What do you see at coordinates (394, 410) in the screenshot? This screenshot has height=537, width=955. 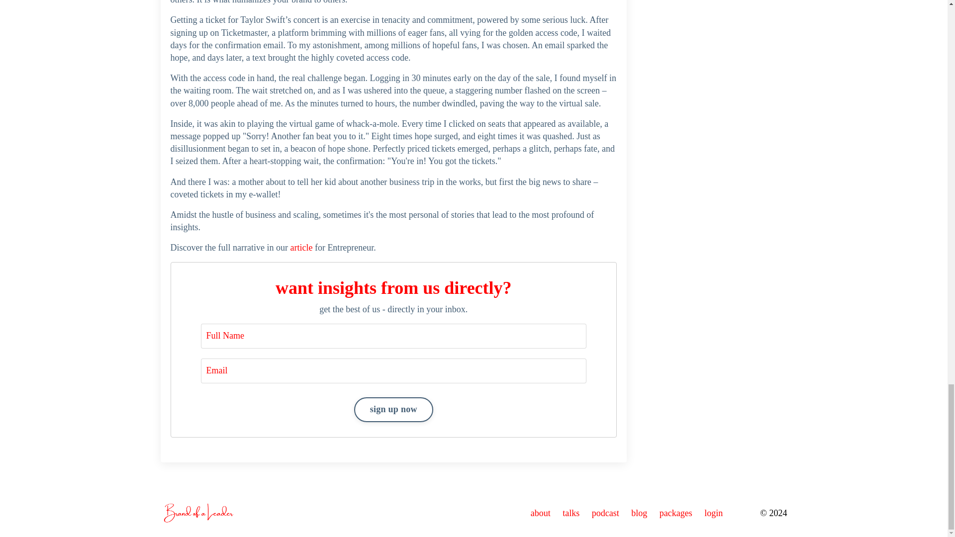 I see `sign up now` at bounding box center [394, 410].